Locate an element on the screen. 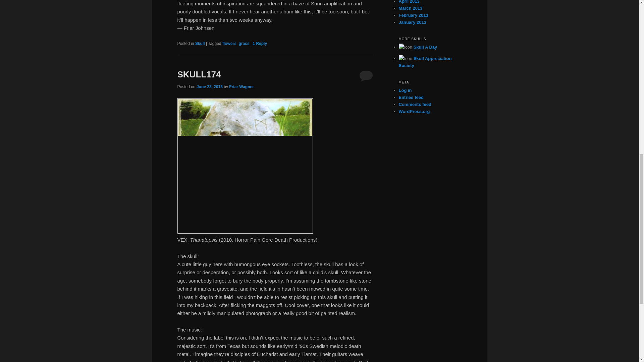 The image size is (644, 362). Friar Wagner is located at coordinates (241, 86).